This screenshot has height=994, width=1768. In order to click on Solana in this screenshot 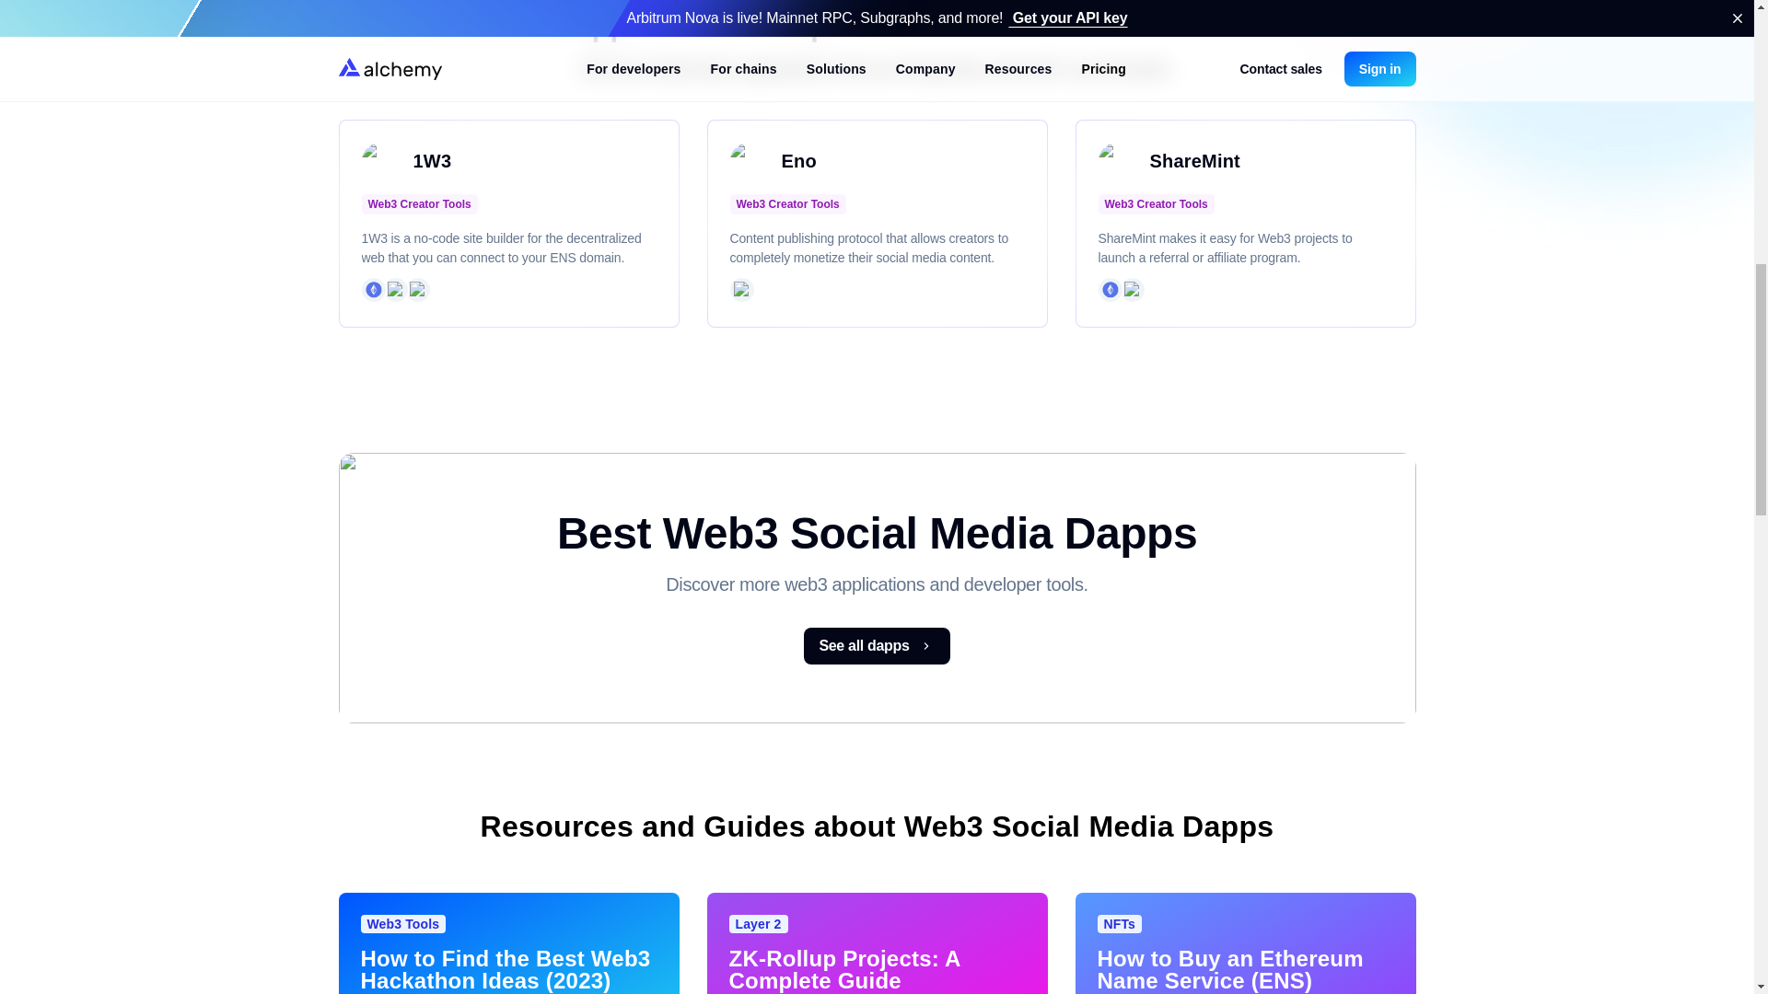, I will do `click(416, 289)`.